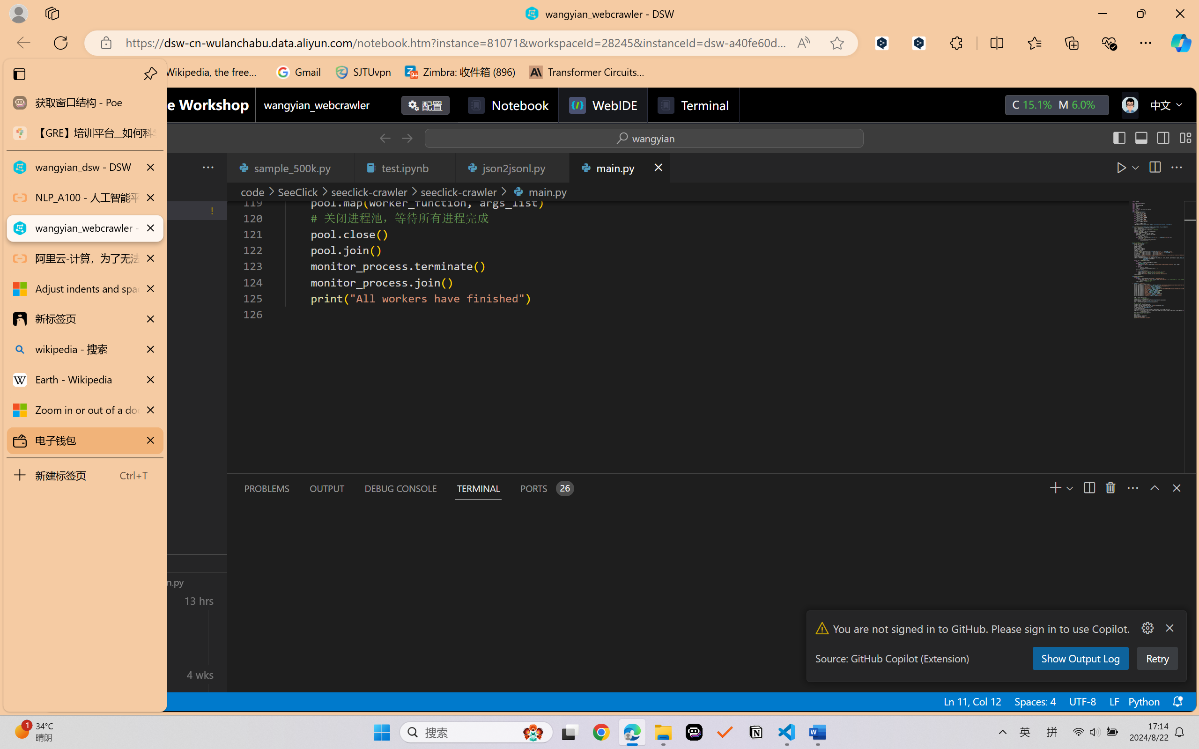 The width and height of the screenshot is (1199, 749). Describe the element at coordinates (1080, 658) in the screenshot. I see `Show Output Log` at that location.